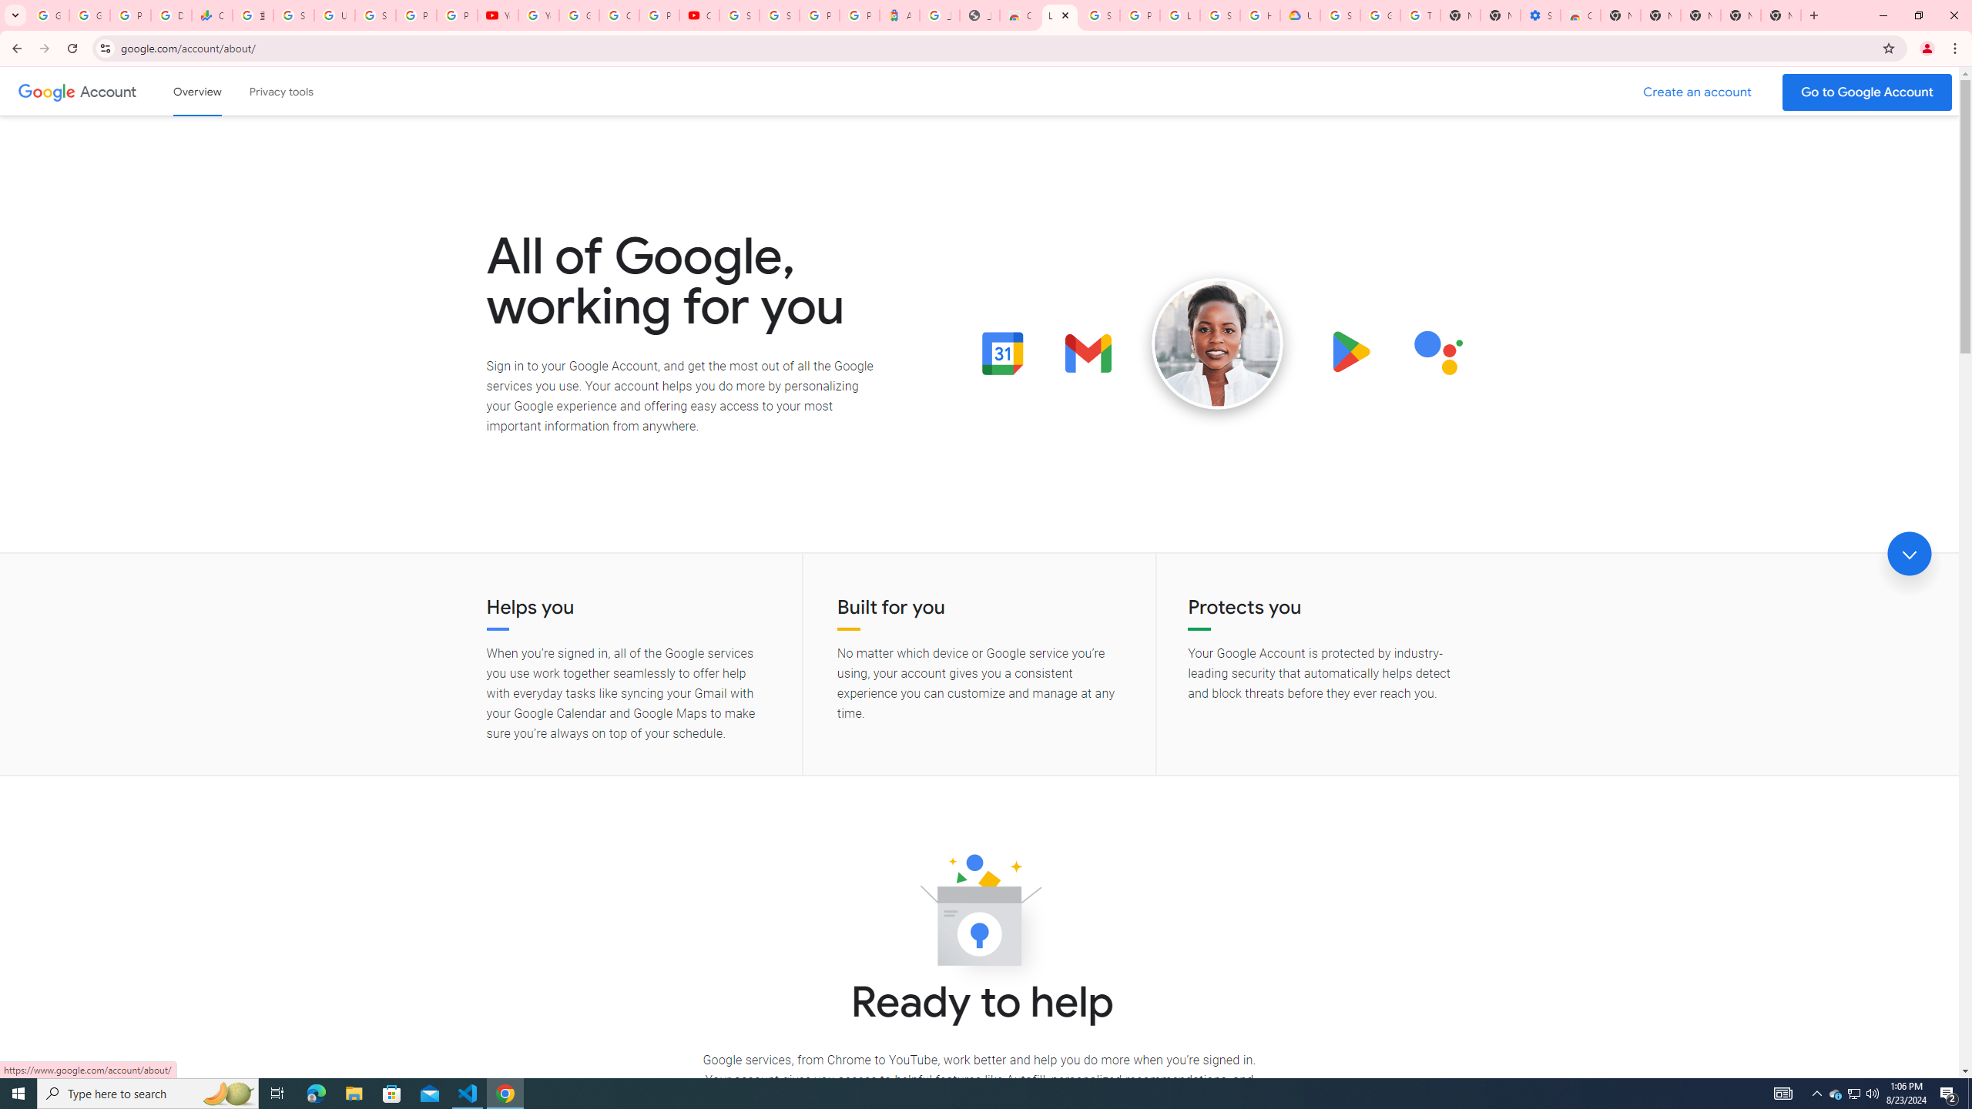 Image resolution: width=1972 pixels, height=1109 pixels. I want to click on Reload, so click(72, 49).